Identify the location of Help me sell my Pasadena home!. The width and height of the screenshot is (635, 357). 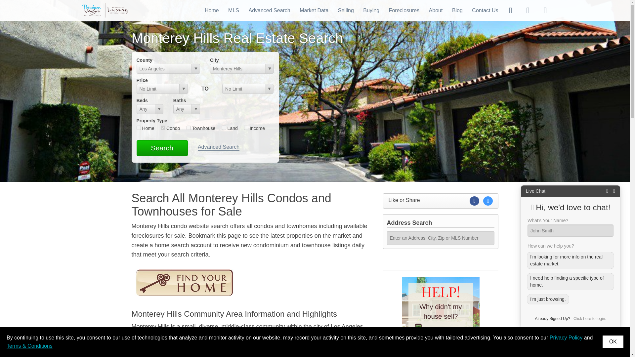
(441, 263).